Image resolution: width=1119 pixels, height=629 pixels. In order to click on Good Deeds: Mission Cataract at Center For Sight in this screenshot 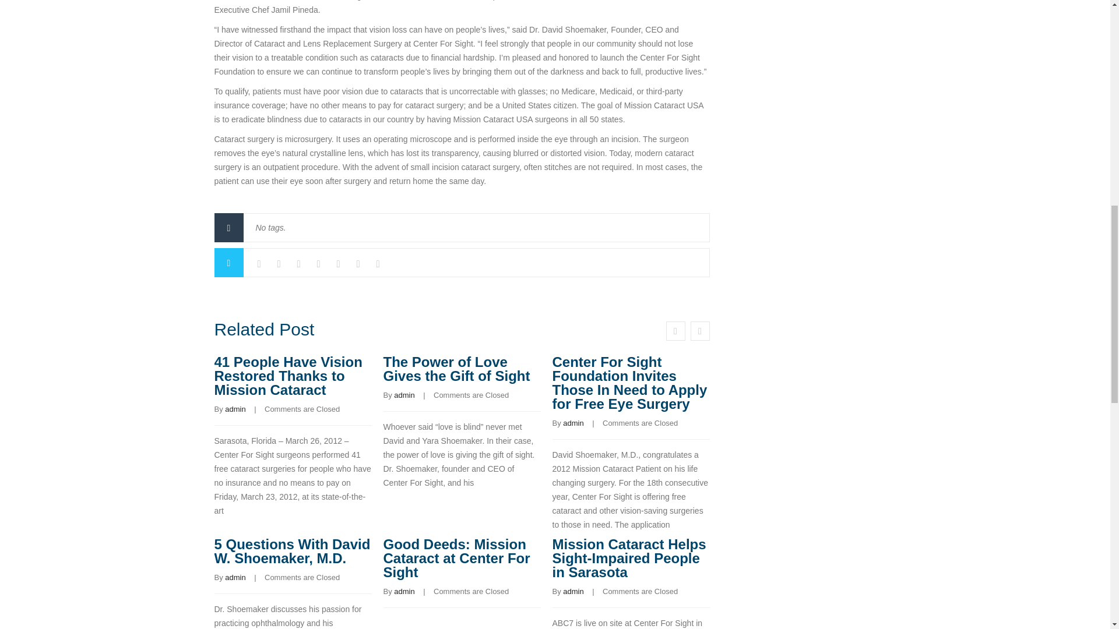, I will do `click(457, 558)`.